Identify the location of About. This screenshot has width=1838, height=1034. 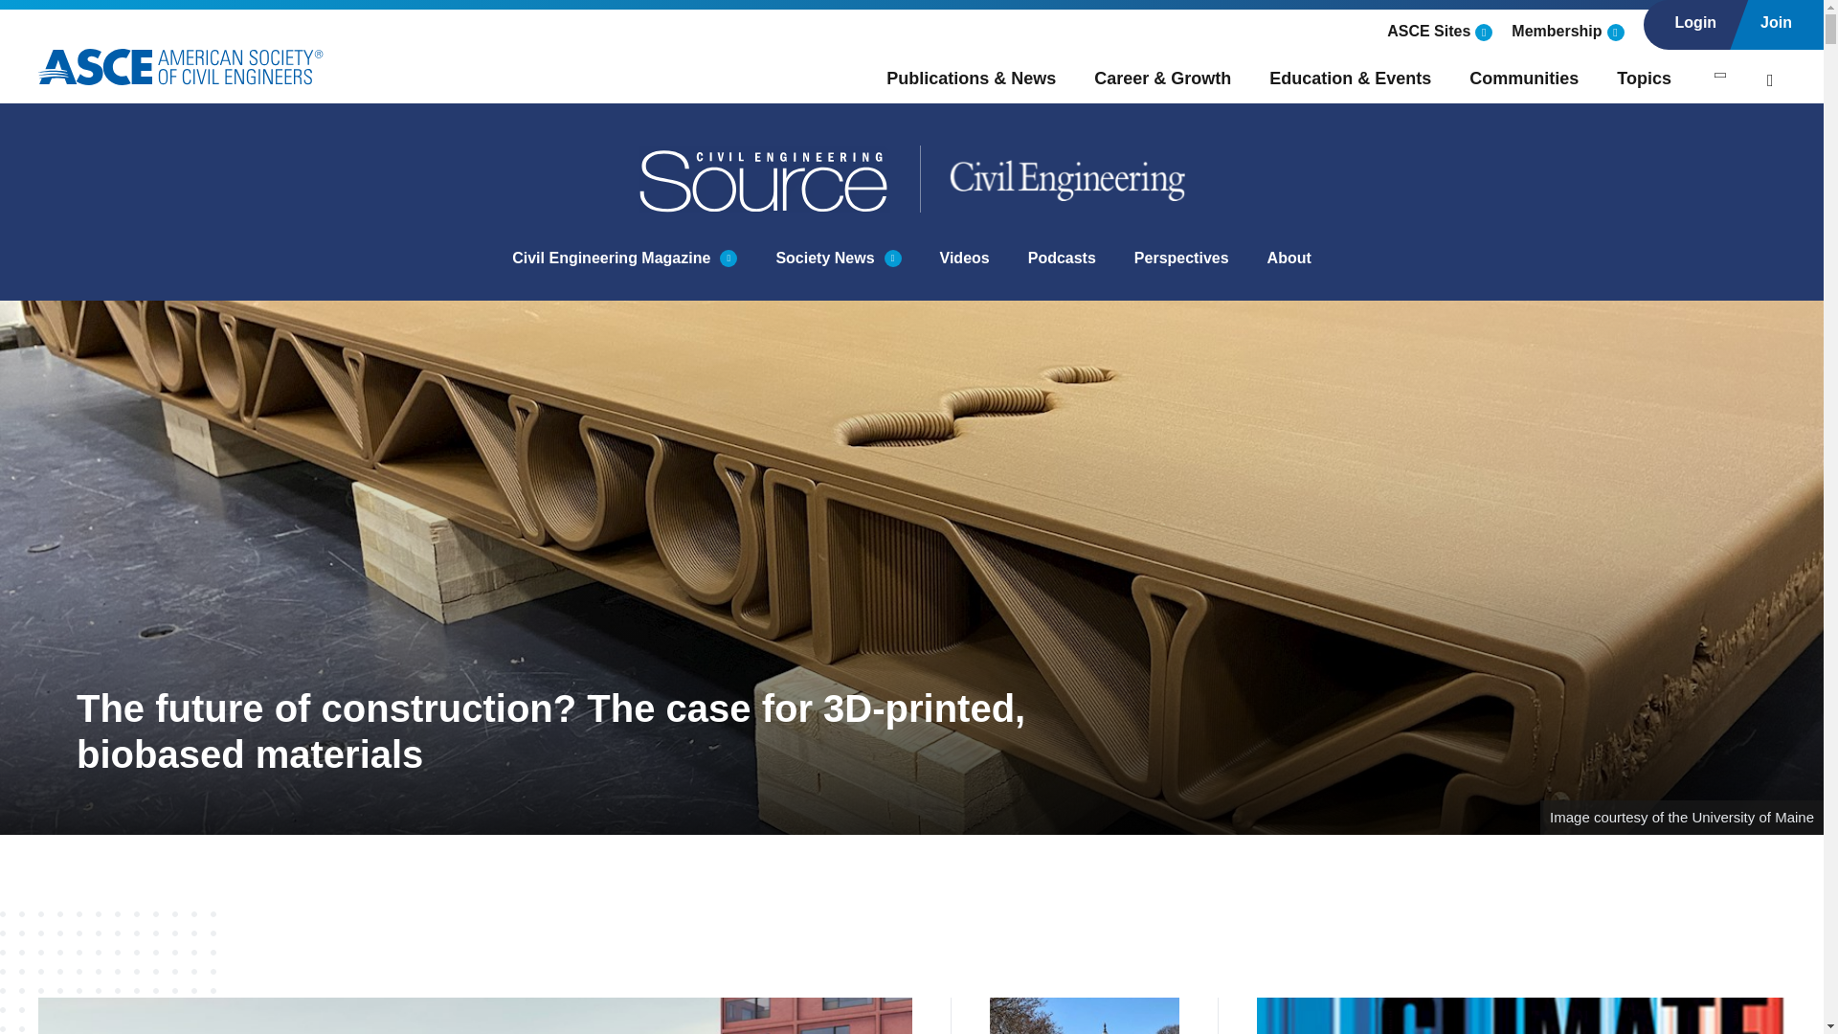
(1289, 258).